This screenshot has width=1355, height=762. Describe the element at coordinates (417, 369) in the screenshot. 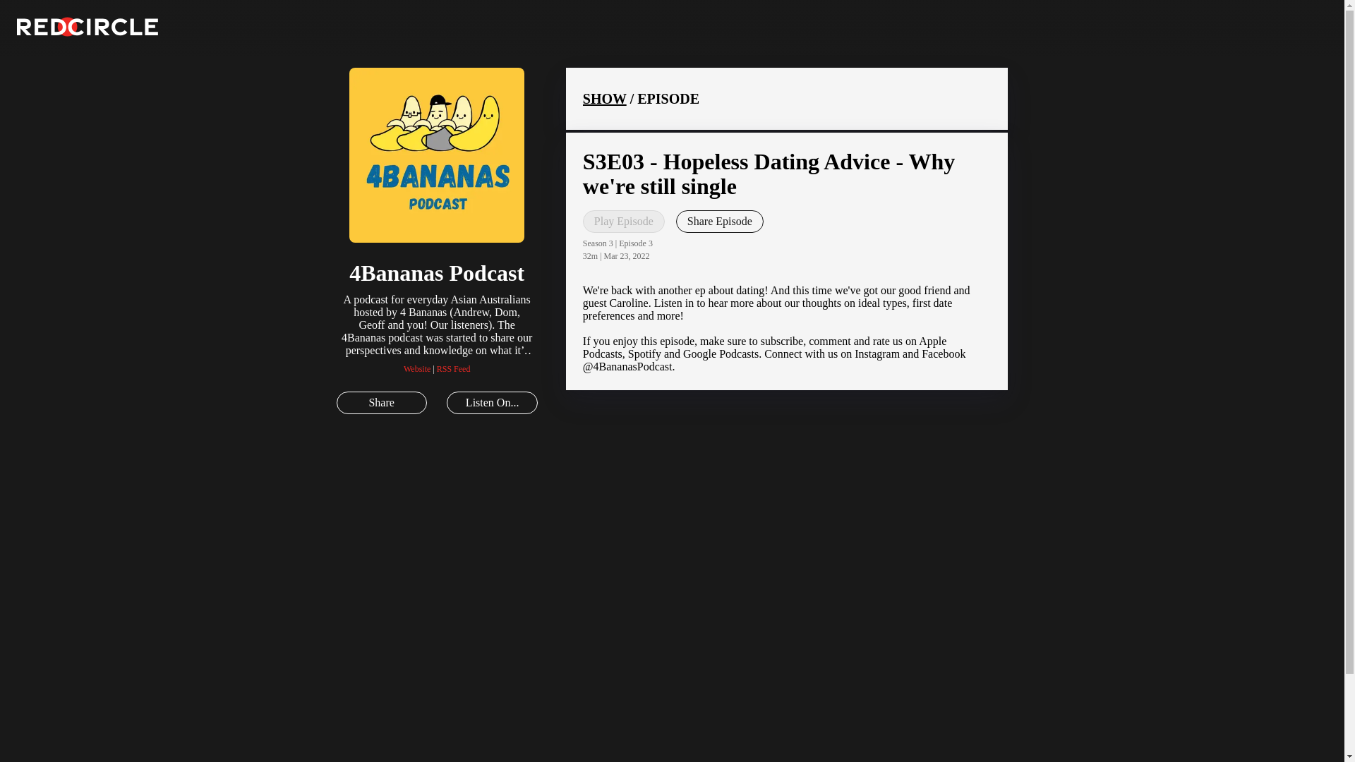

I see `Website` at that location.